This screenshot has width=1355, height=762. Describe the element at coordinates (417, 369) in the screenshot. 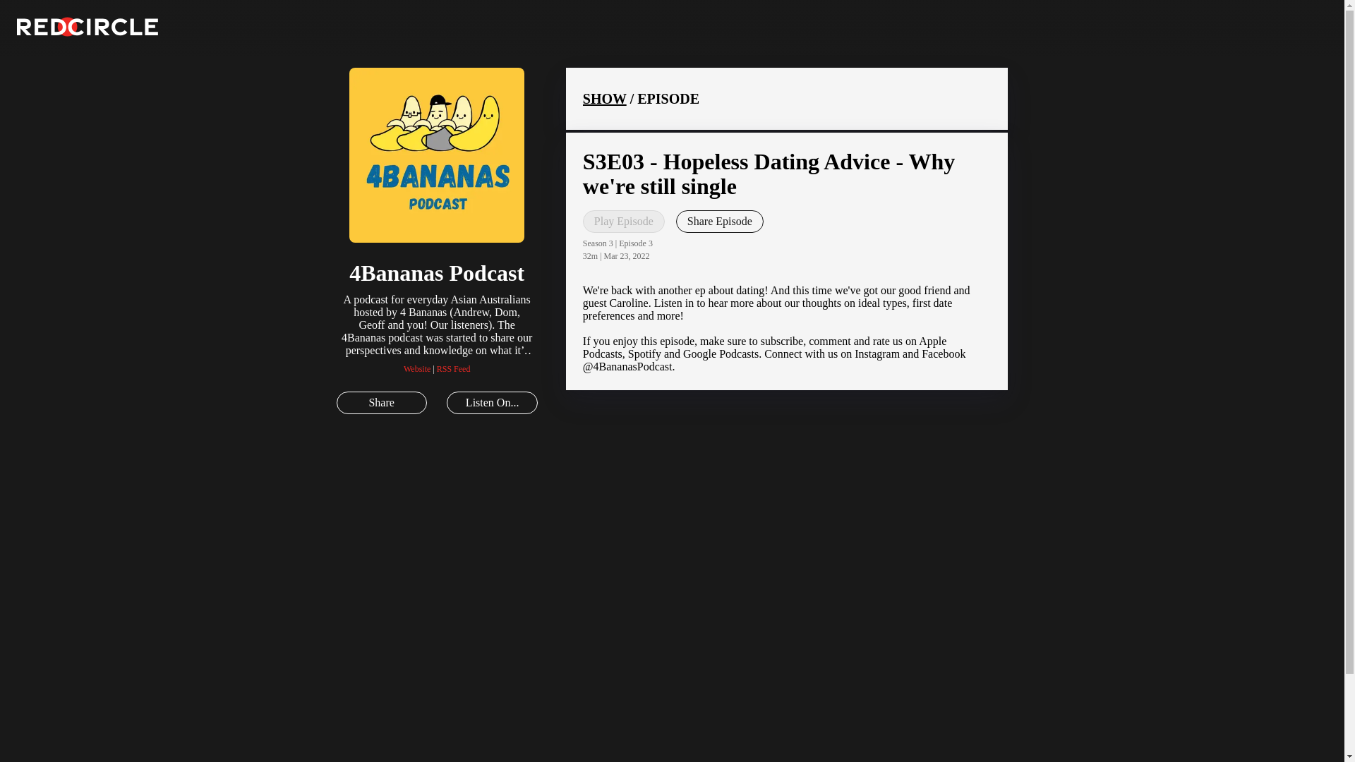

I see `Website` at that location.